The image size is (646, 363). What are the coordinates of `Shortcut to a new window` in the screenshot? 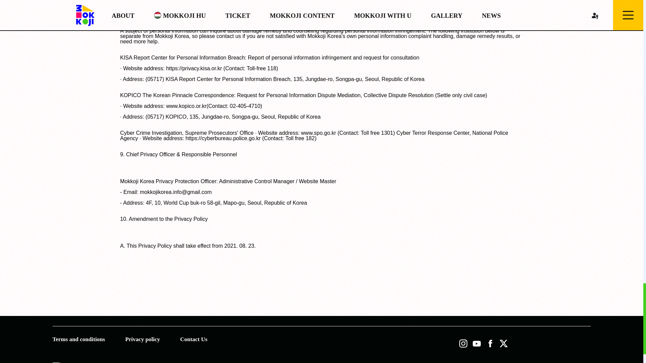 It's located at (476, 343).